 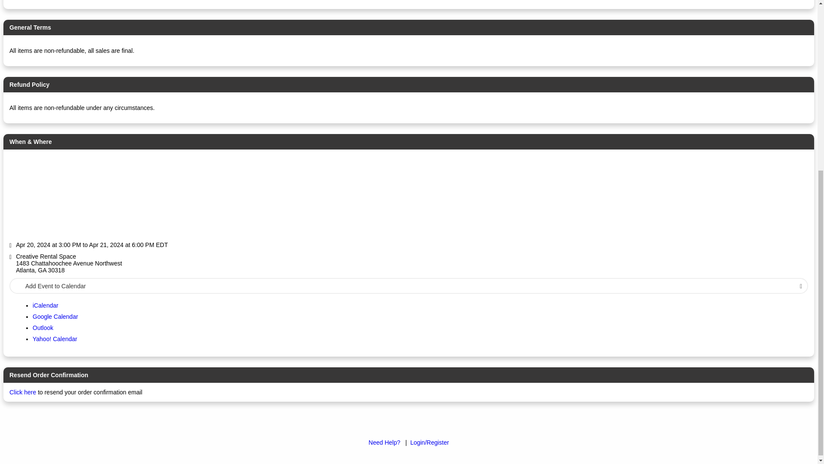 What do you see at coordinates (409, 285) in the screenshot?
I see `Add Event to Calendar` at bounding box center [409, 285].